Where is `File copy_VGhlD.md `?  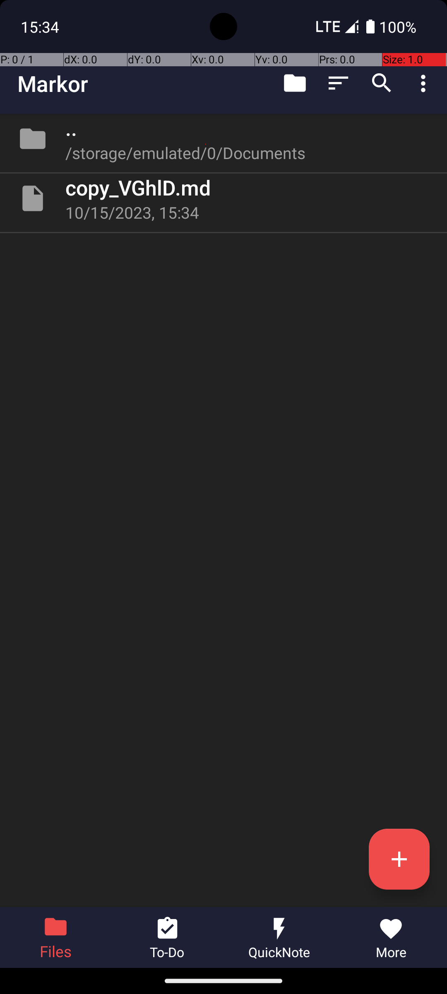
File copy_VGhlD.md  is located at coordinates (223, 198).